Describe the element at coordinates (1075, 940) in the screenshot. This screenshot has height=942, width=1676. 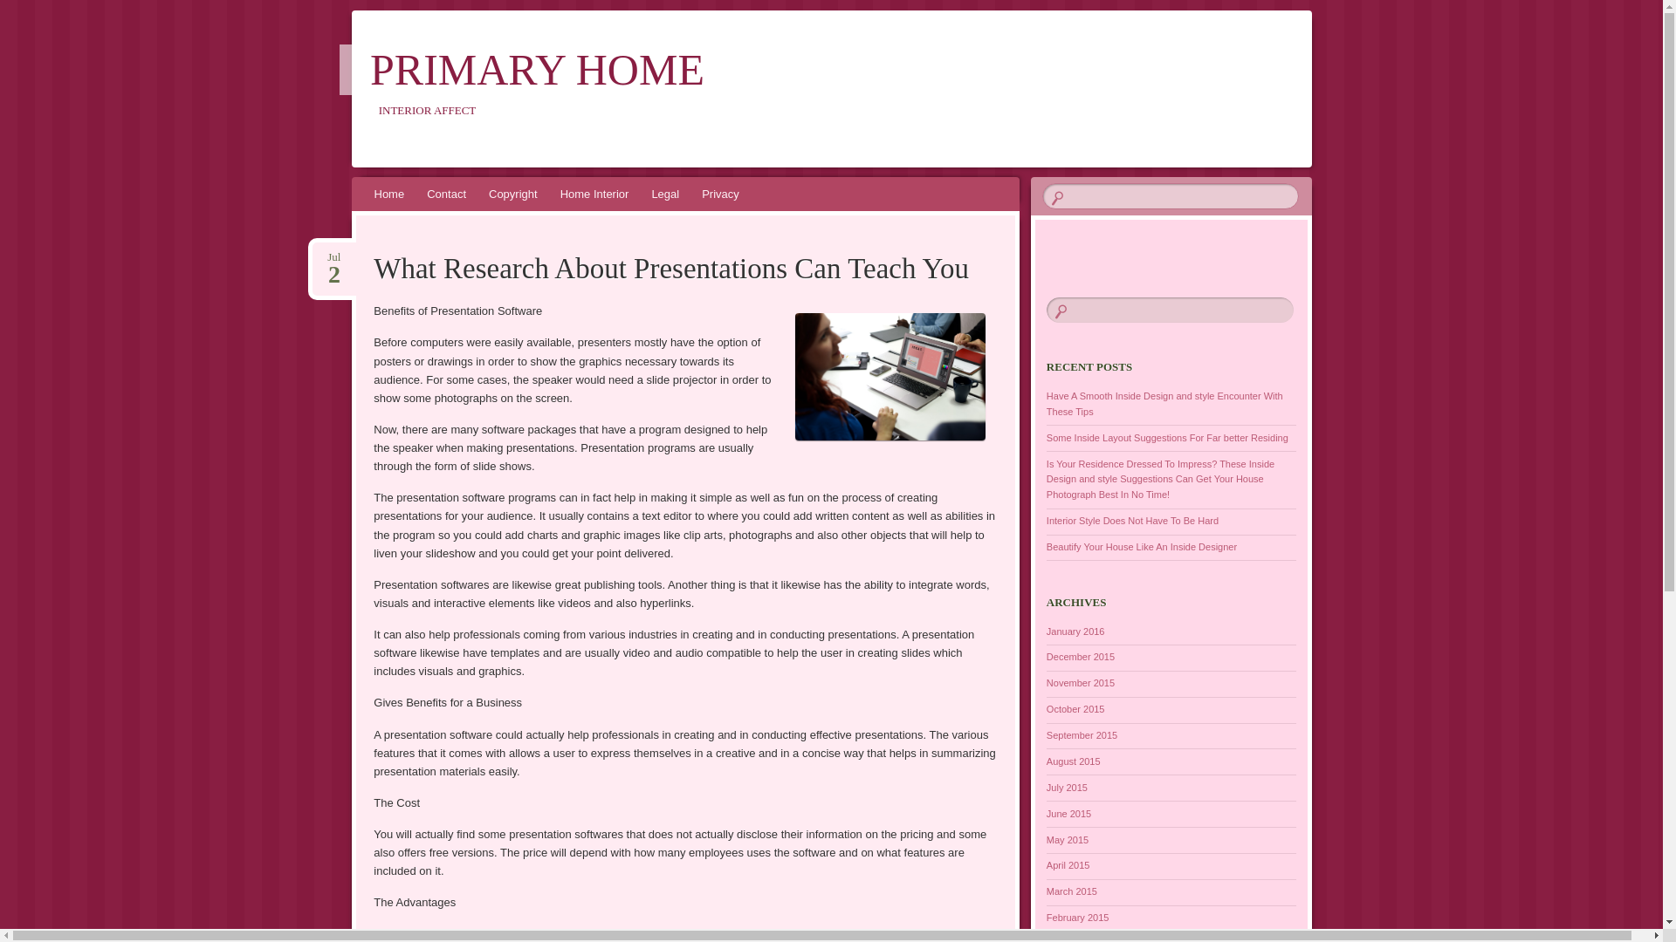
I see `January 2015` at that location.